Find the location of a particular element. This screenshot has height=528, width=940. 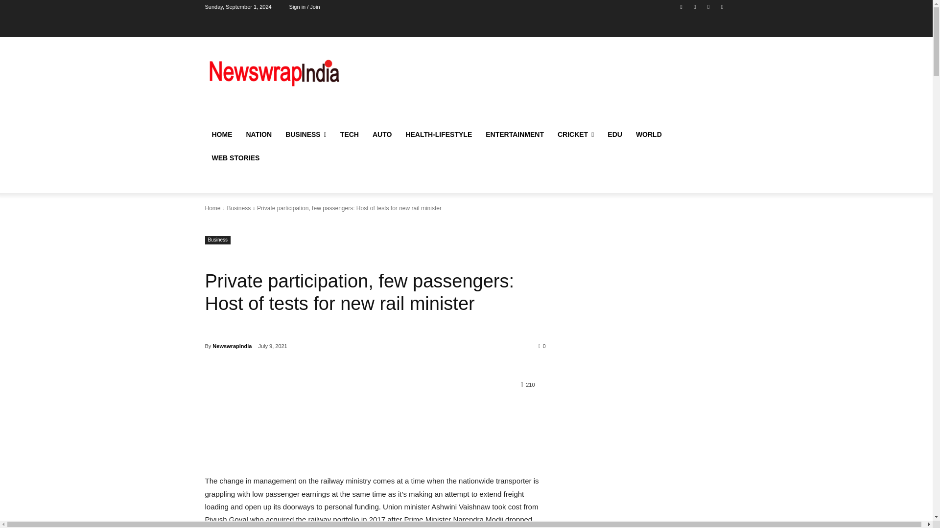

CRICKET is located at coordinates (576, 134).